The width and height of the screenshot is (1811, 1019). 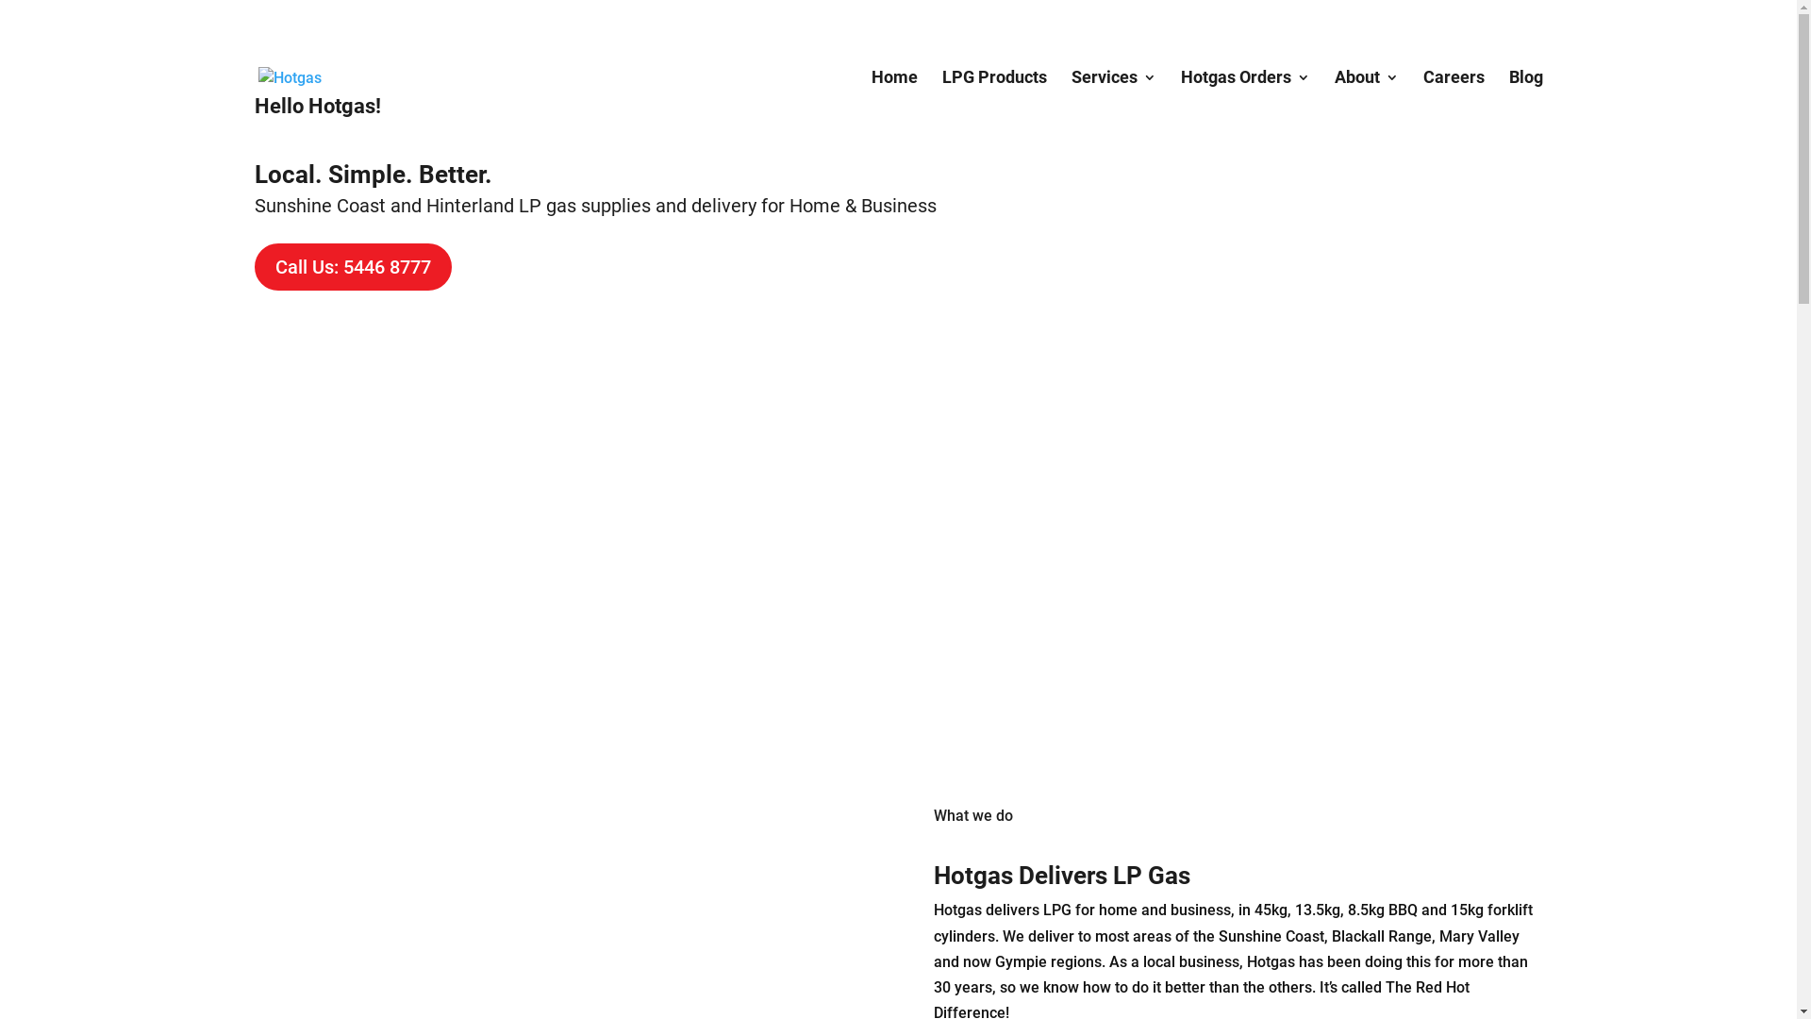 What do you see at coordinates (1201, 910) in the screenshot?
I see `business` at bounding box center [1201, 910].